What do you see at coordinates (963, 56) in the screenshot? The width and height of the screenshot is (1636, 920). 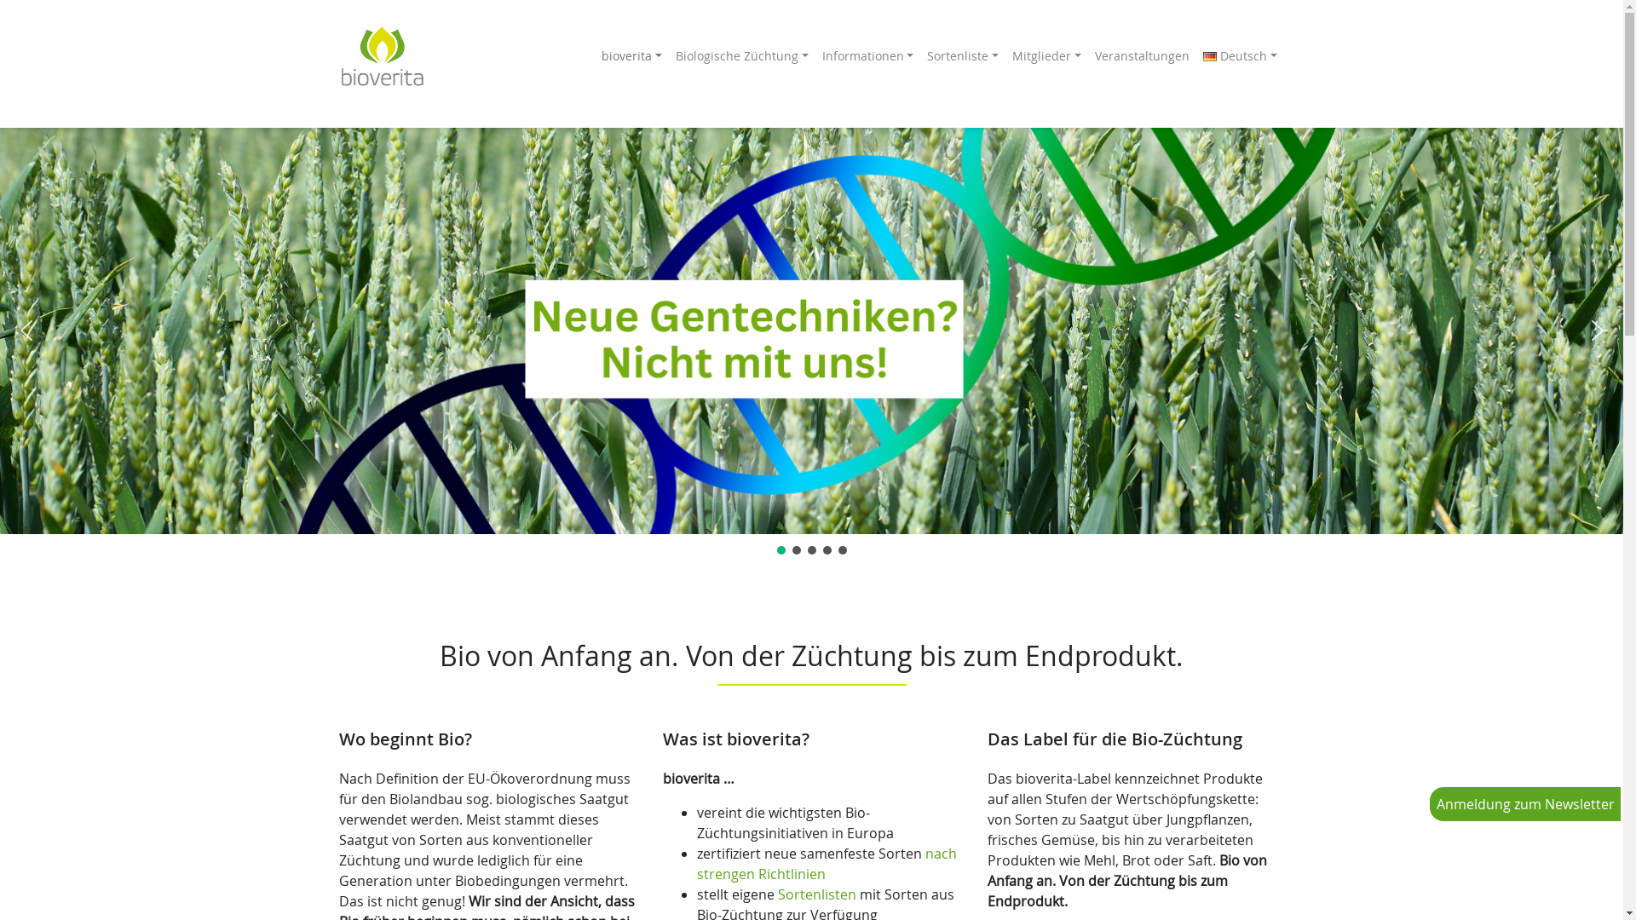 I see `Sortenliste` at bounding box center [963, 56].